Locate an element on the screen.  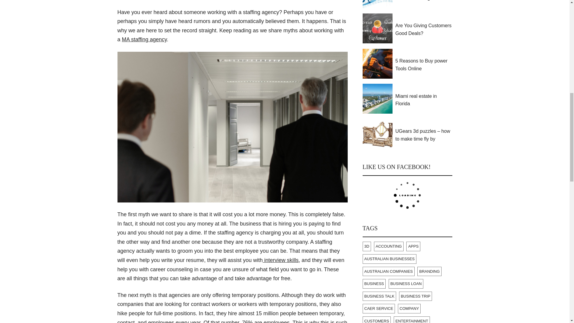
BRANDING is located at coordinates (429, 272).